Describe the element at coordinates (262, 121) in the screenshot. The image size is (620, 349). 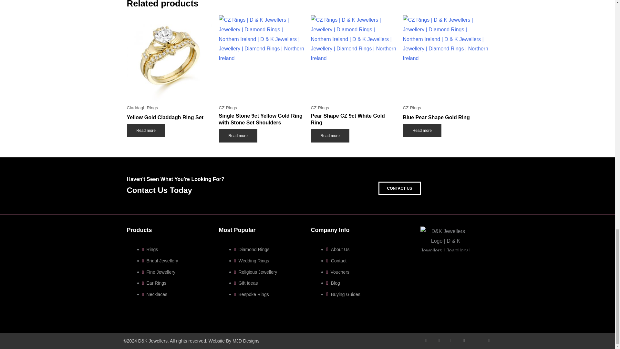
I see `Single Stone 9ct Yellow Gold Ring with Stone Set Shoulders` at that location.